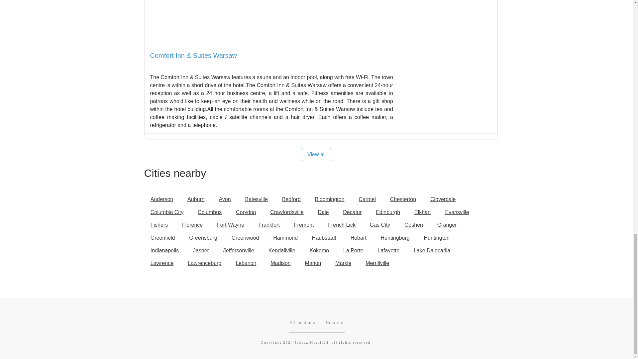  What do you see at coordinates (304, 225) in the screenshot?
I see `Fremont` at bounding box center [304, 225].